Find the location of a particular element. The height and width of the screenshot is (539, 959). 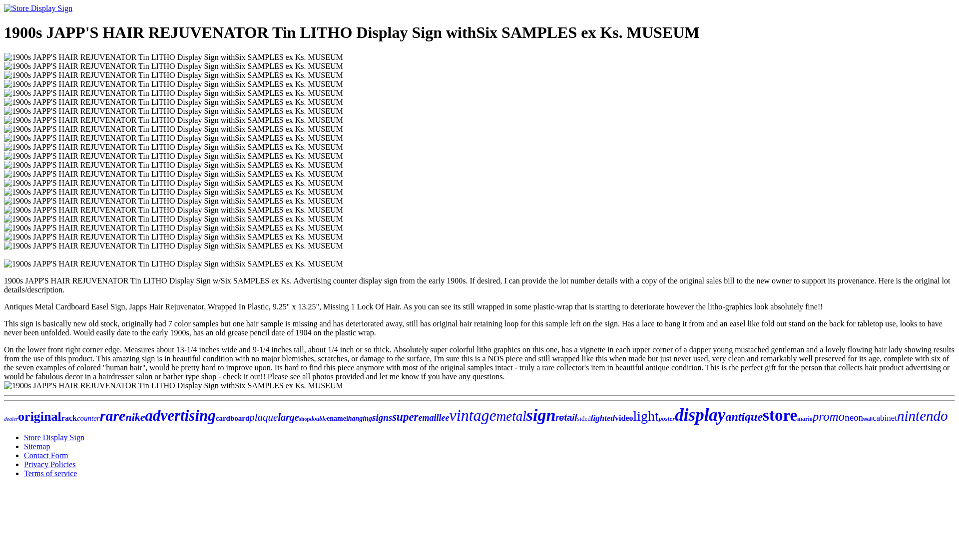

emaillee is located at coordinates (434, 417).